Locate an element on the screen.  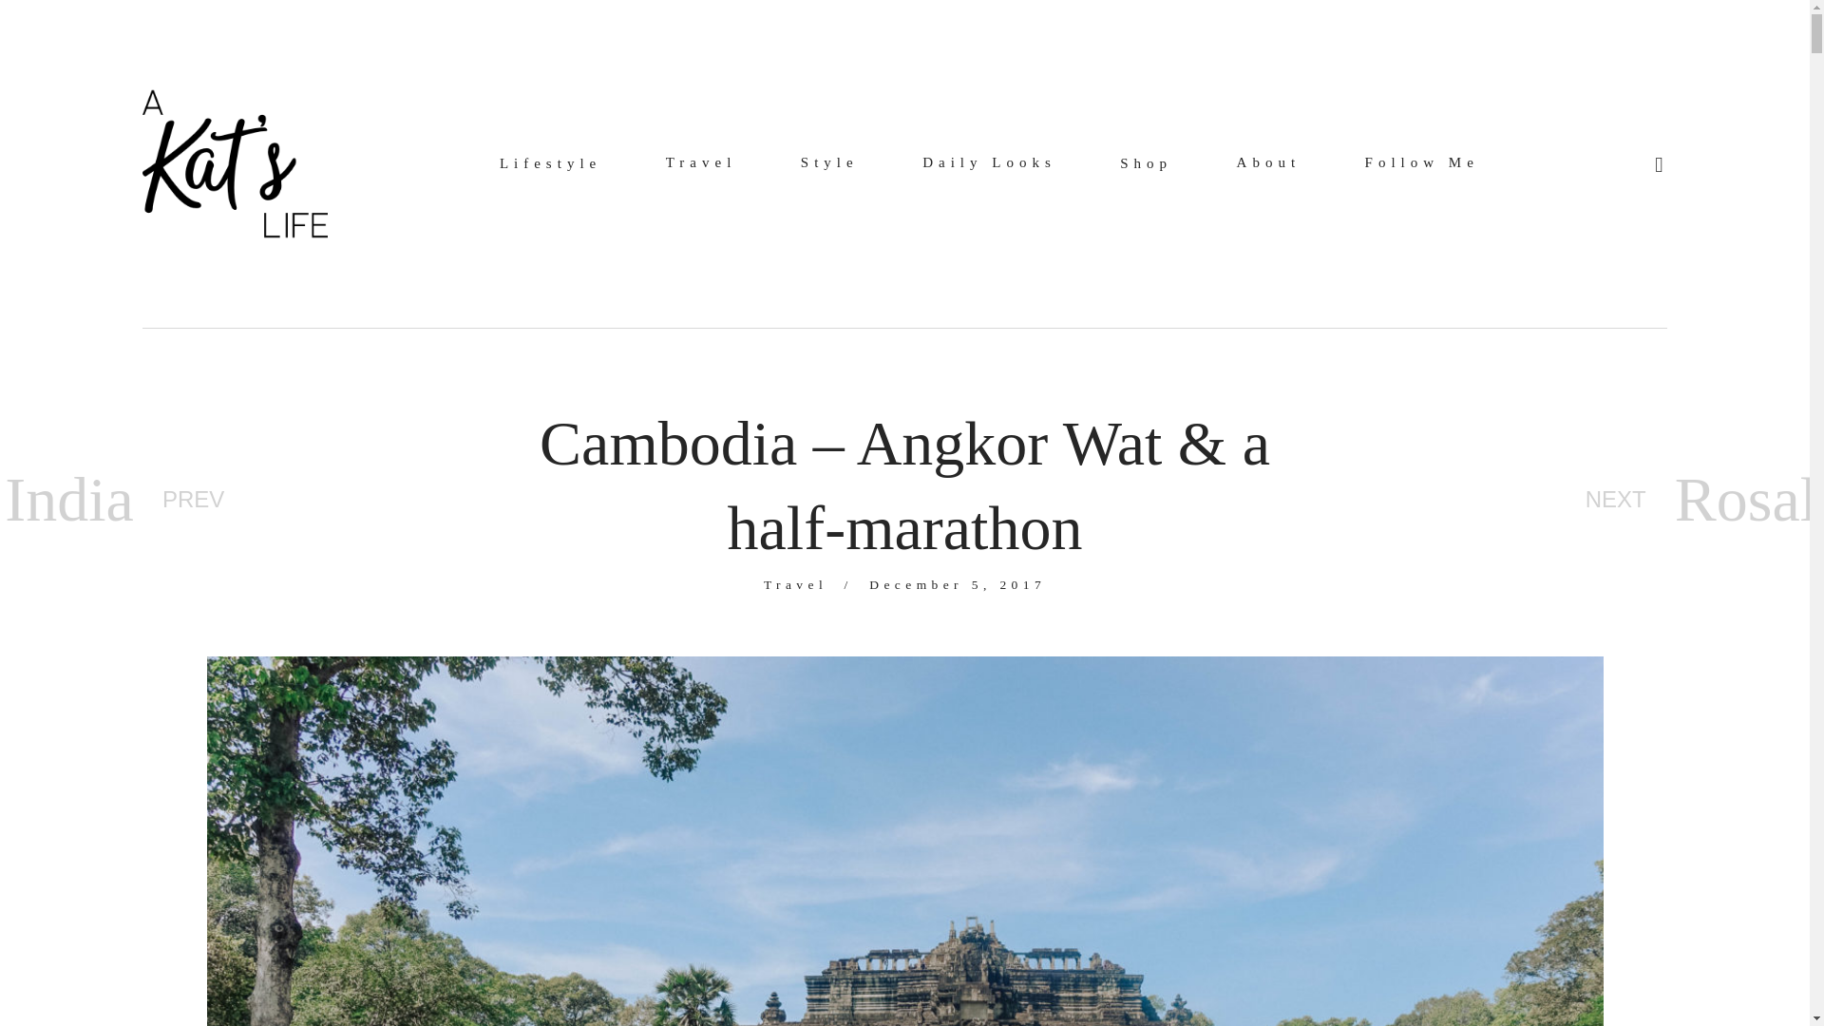
About is located at coordinates (1269, 163).